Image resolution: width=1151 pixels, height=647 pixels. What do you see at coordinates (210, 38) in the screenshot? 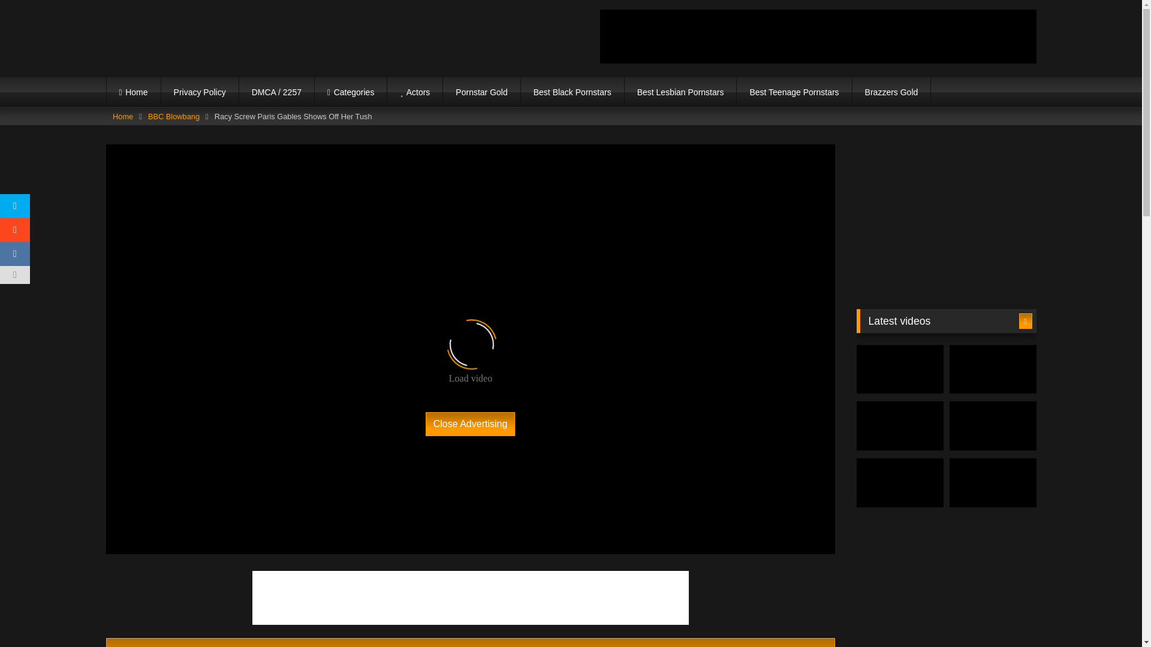
I see `Blacked Hard` at bounding box center [210, 38].